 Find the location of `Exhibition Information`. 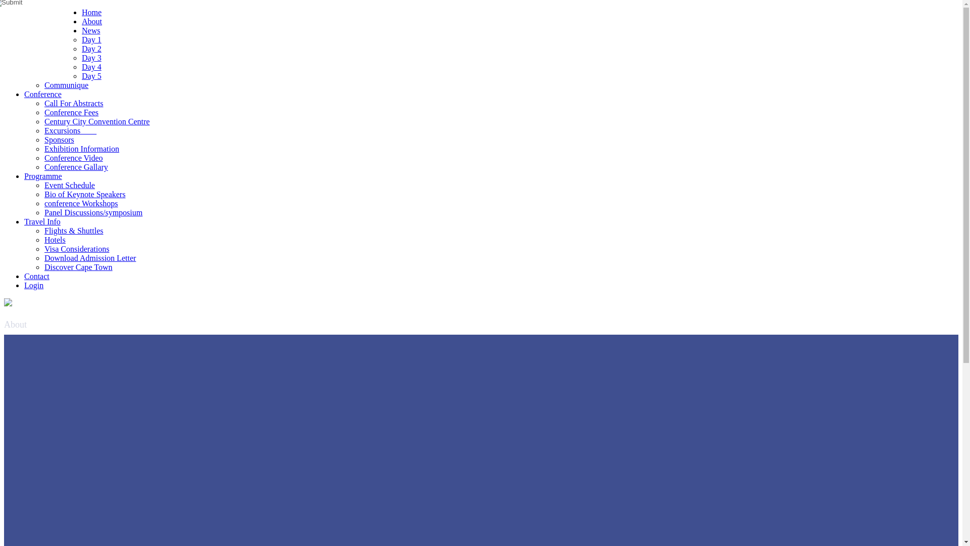

Exhibition Information is located at coordinates (82, 149).